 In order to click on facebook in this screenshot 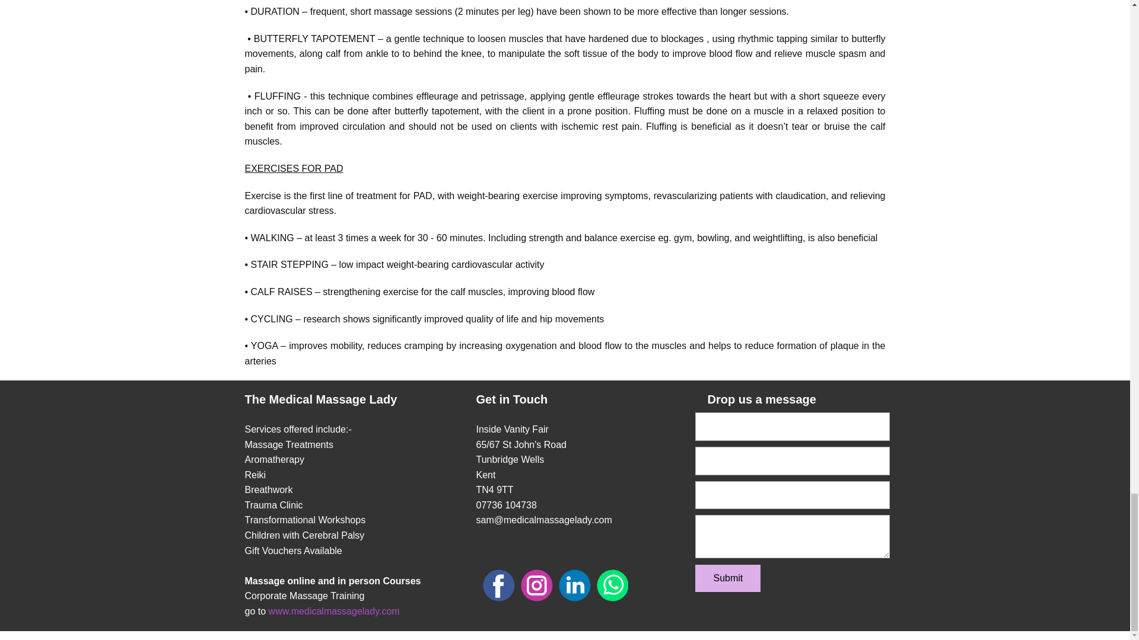, I will do `click(498, 585)`.